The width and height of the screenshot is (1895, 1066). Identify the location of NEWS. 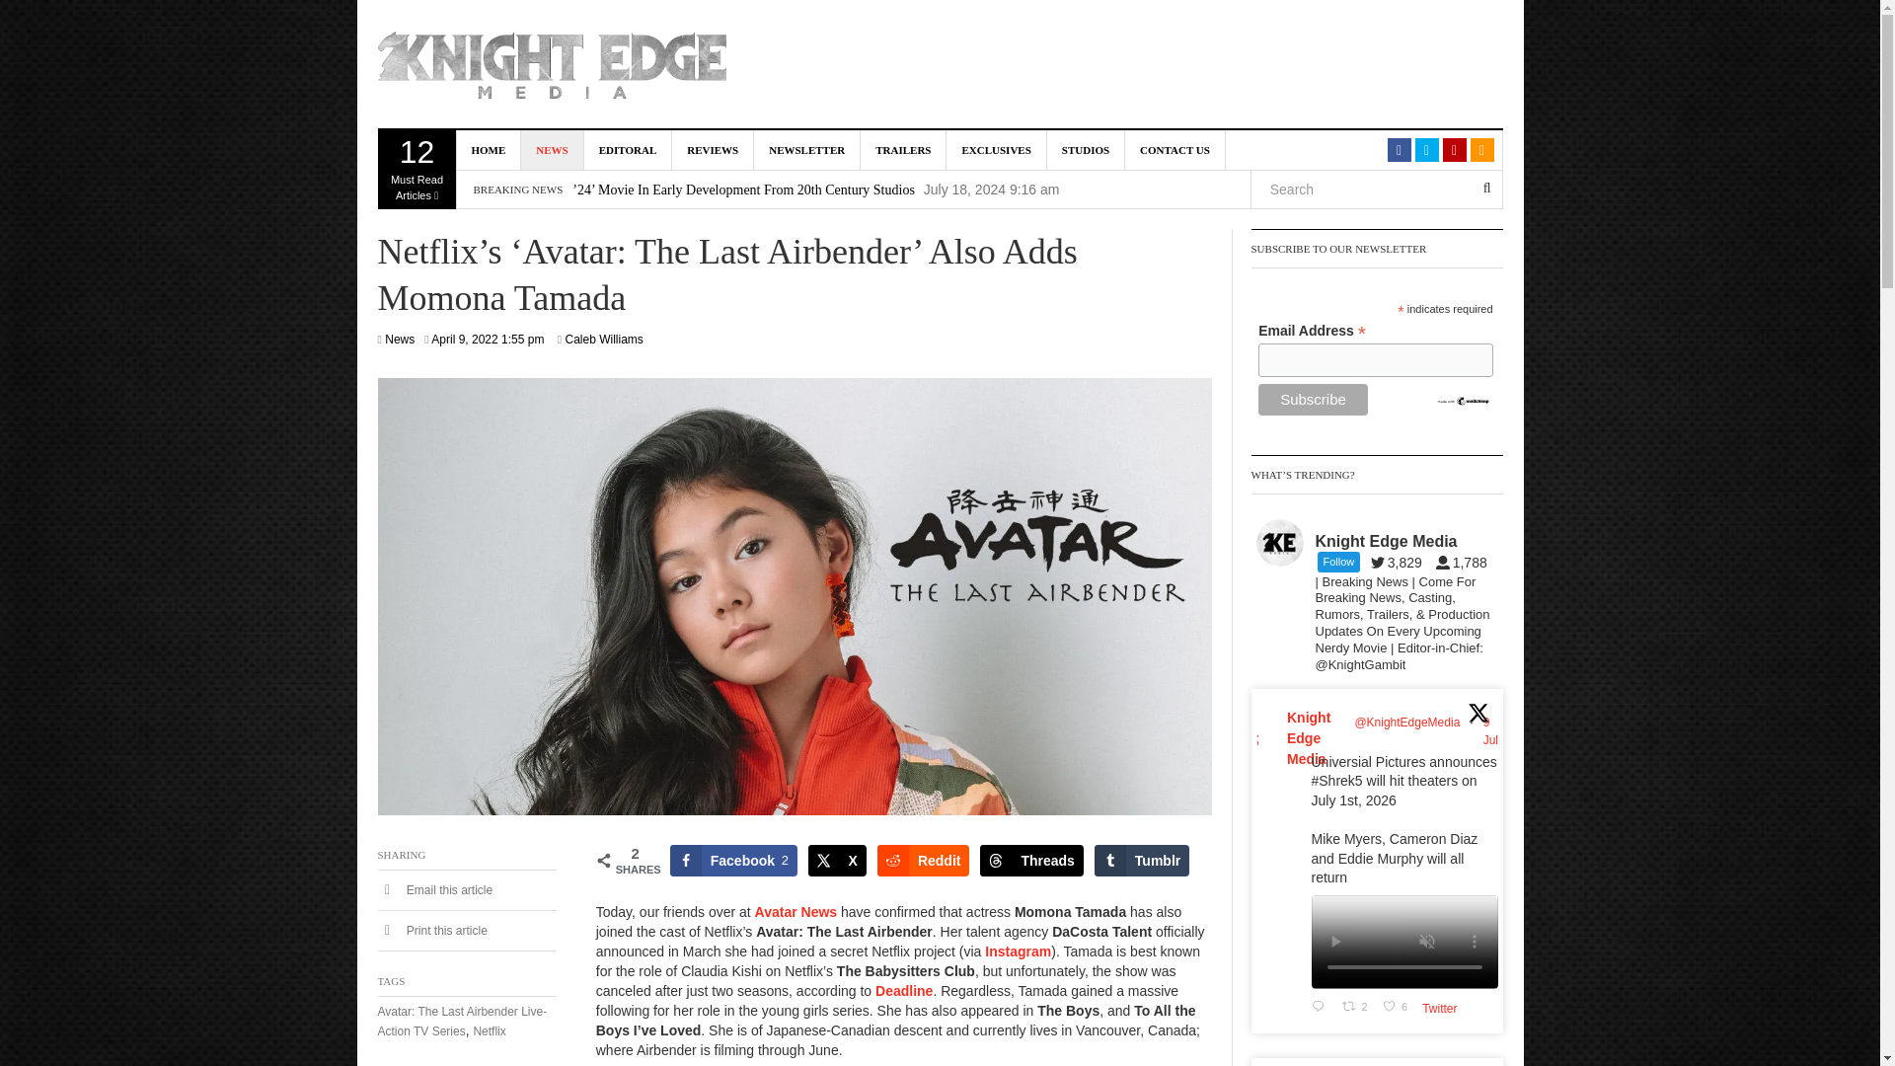
(553, 149).